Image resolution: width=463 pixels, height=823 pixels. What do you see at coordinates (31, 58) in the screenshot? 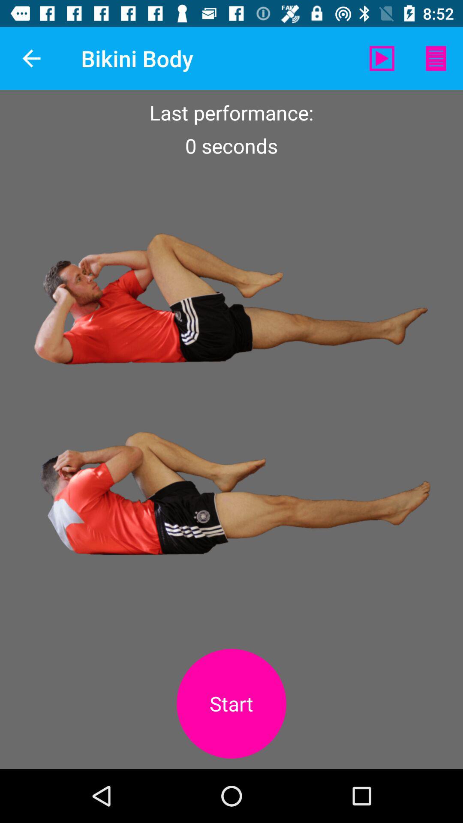
I see `launch the item to the left of the bikini body icon` at bounding box center [31, 58].